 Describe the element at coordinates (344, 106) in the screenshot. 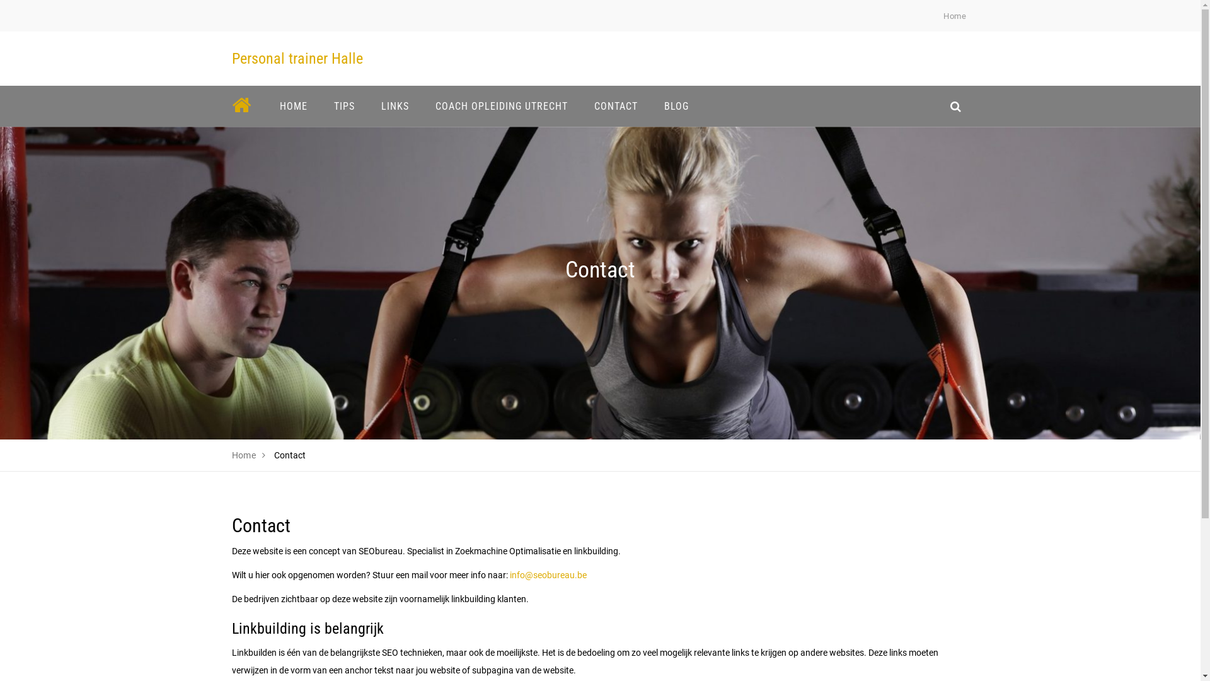

I see `TIPS` at that location.